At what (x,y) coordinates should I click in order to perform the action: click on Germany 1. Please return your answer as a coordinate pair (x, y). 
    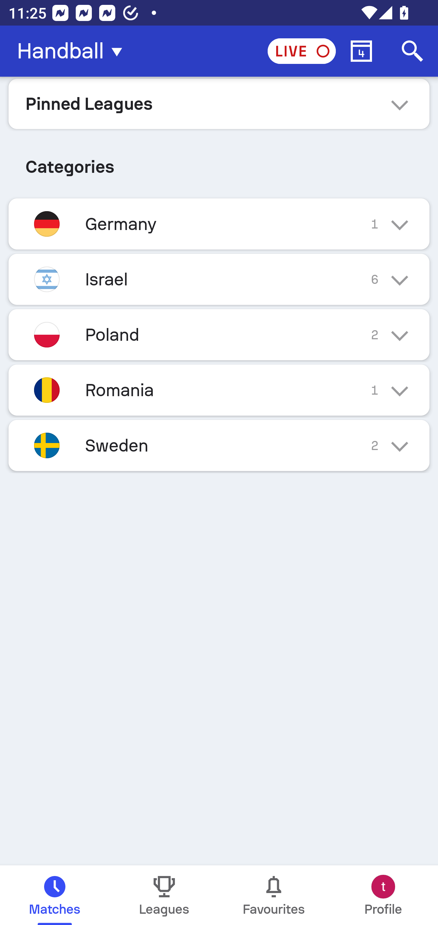
    Looking at the image, I should click on (219, 224).